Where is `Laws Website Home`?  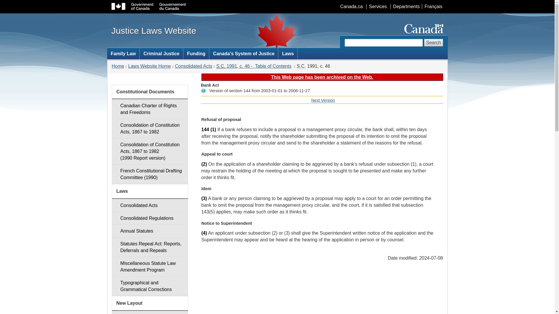 Laws Website Home is located at coordinates (149, 66).